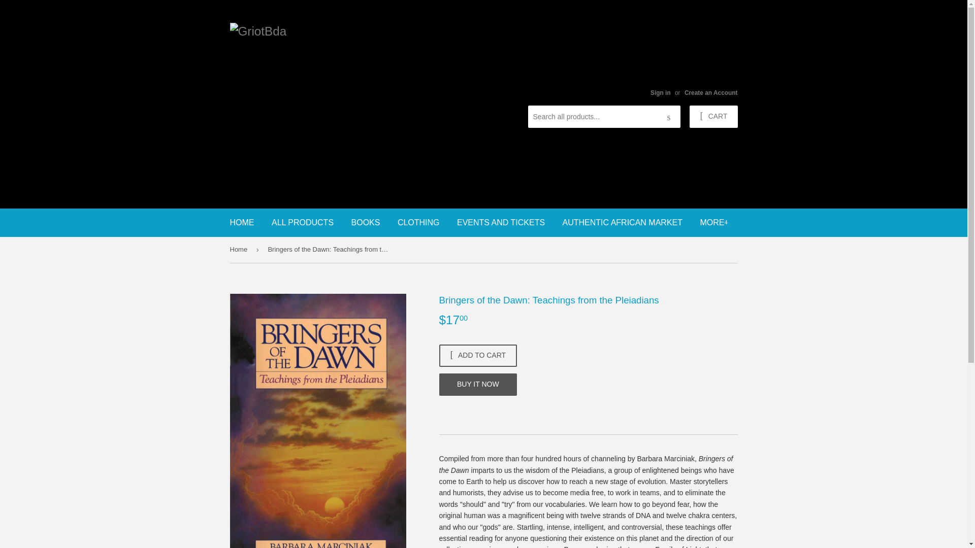 This screenshot has width=975, height=548. Describe the element at coordinates (669, 117) in the screenshot. I see `Search` at that location.